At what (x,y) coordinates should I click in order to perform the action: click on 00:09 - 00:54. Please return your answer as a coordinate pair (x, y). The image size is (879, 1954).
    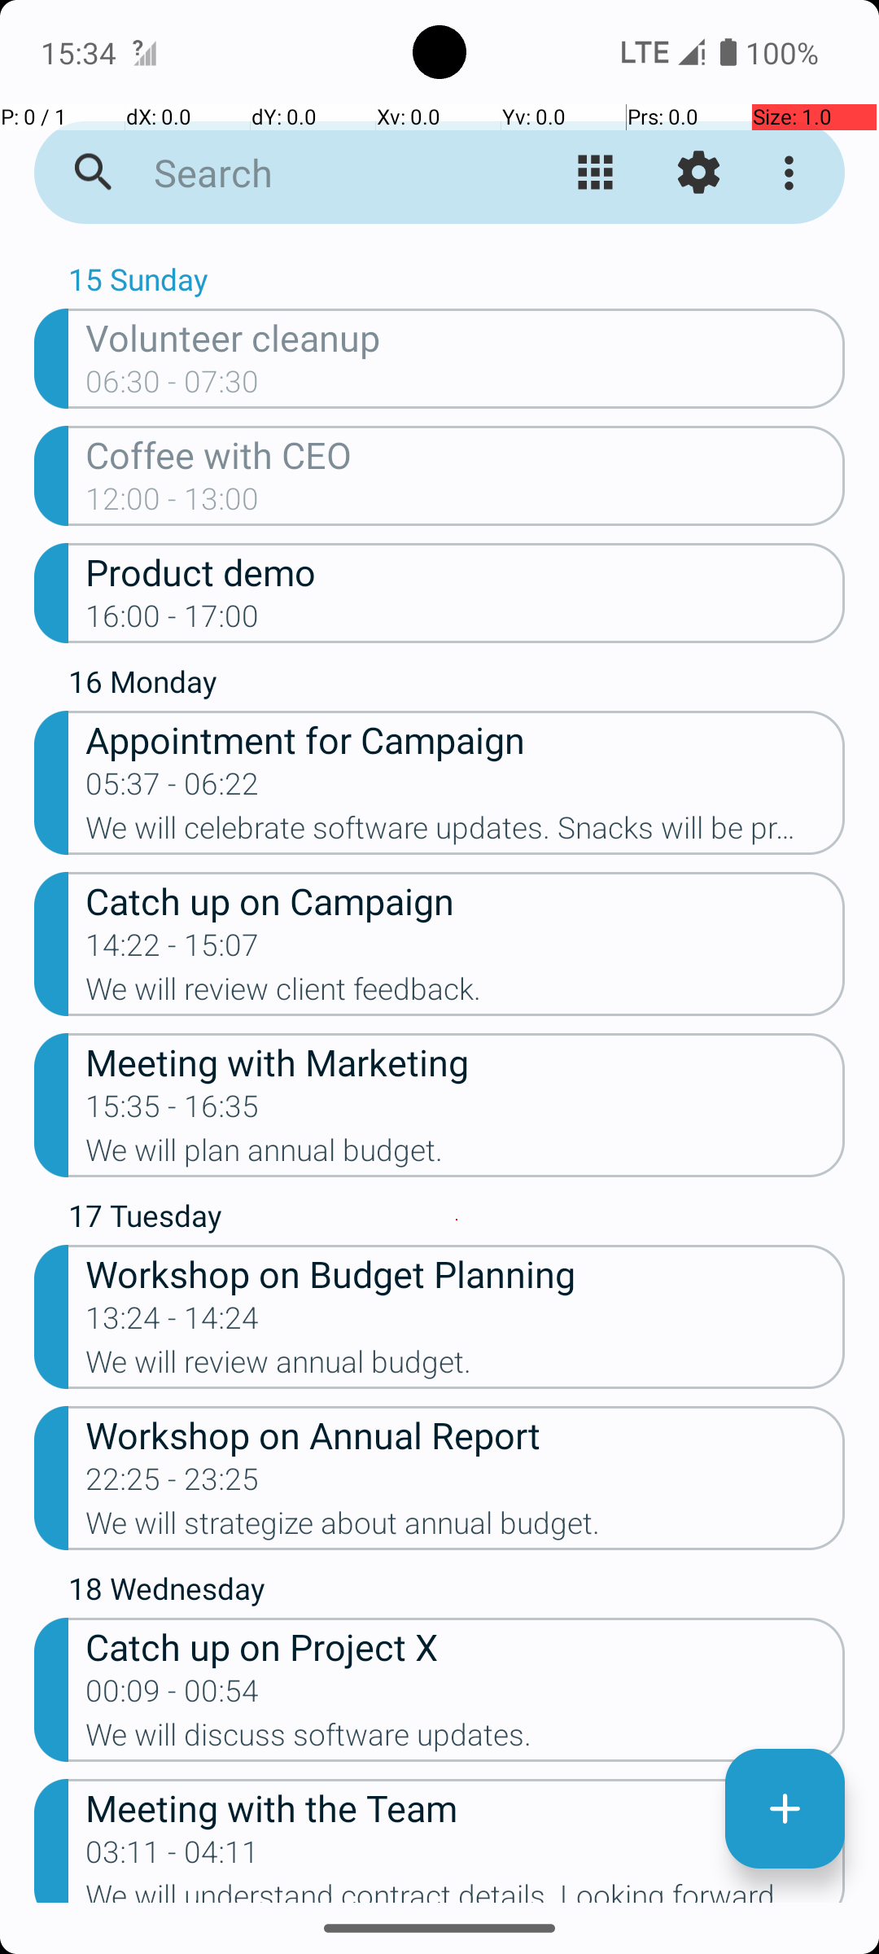
    Looking at the image, I should click on (173, 1696).